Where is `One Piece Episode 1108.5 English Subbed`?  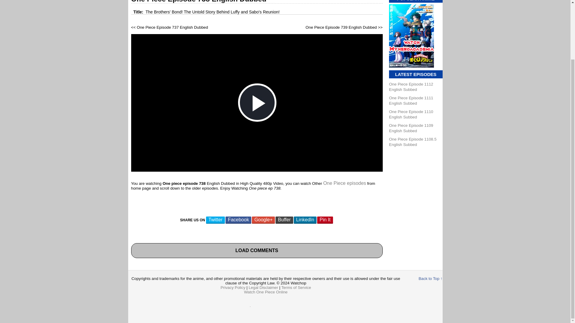 One Piece Episode 1108.5 English Subbed is located at coordinates (413, 142).